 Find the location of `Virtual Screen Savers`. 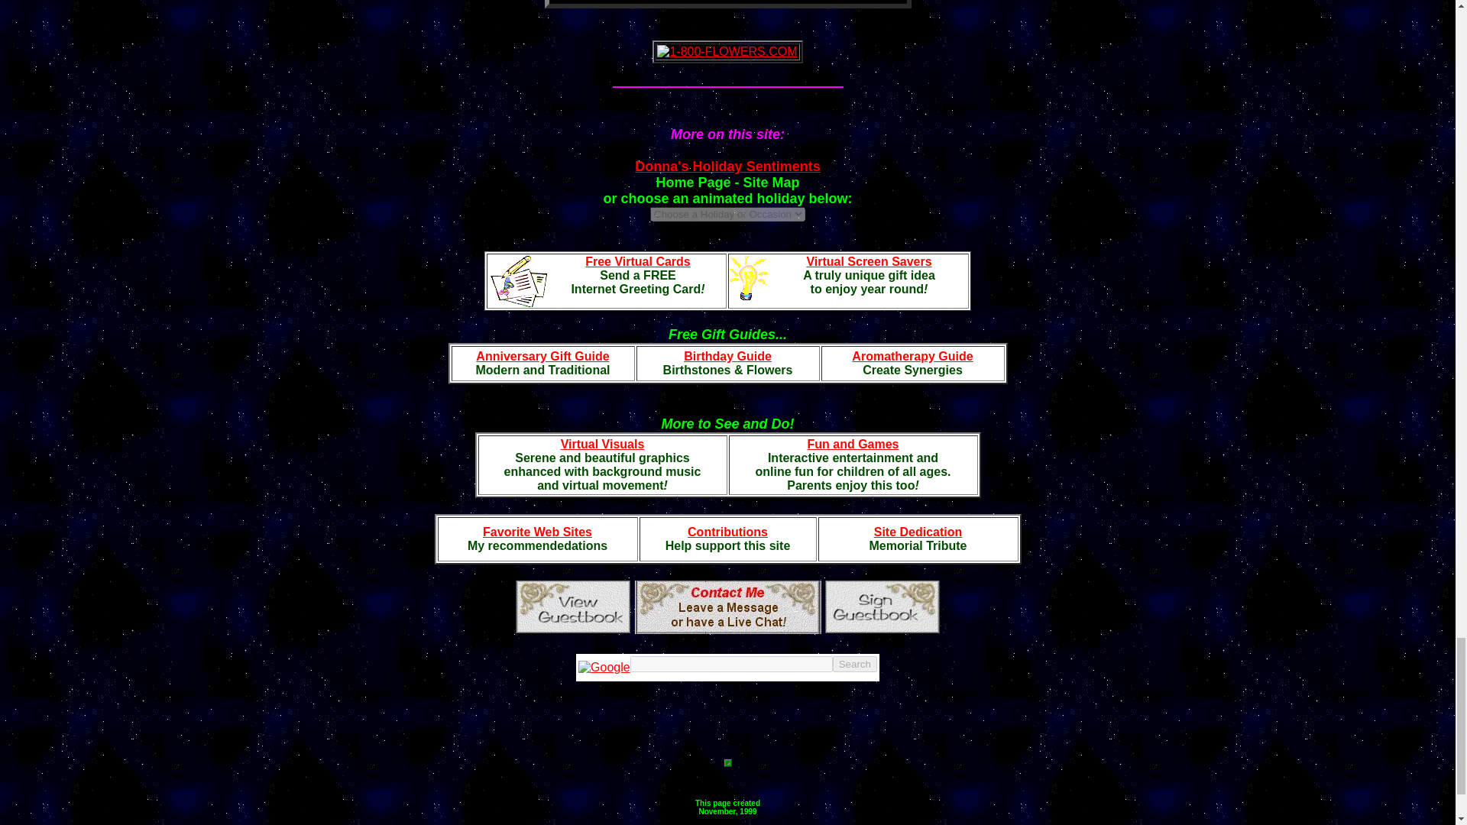

Virtual Screen Savers is located at coordinates (868, 261).